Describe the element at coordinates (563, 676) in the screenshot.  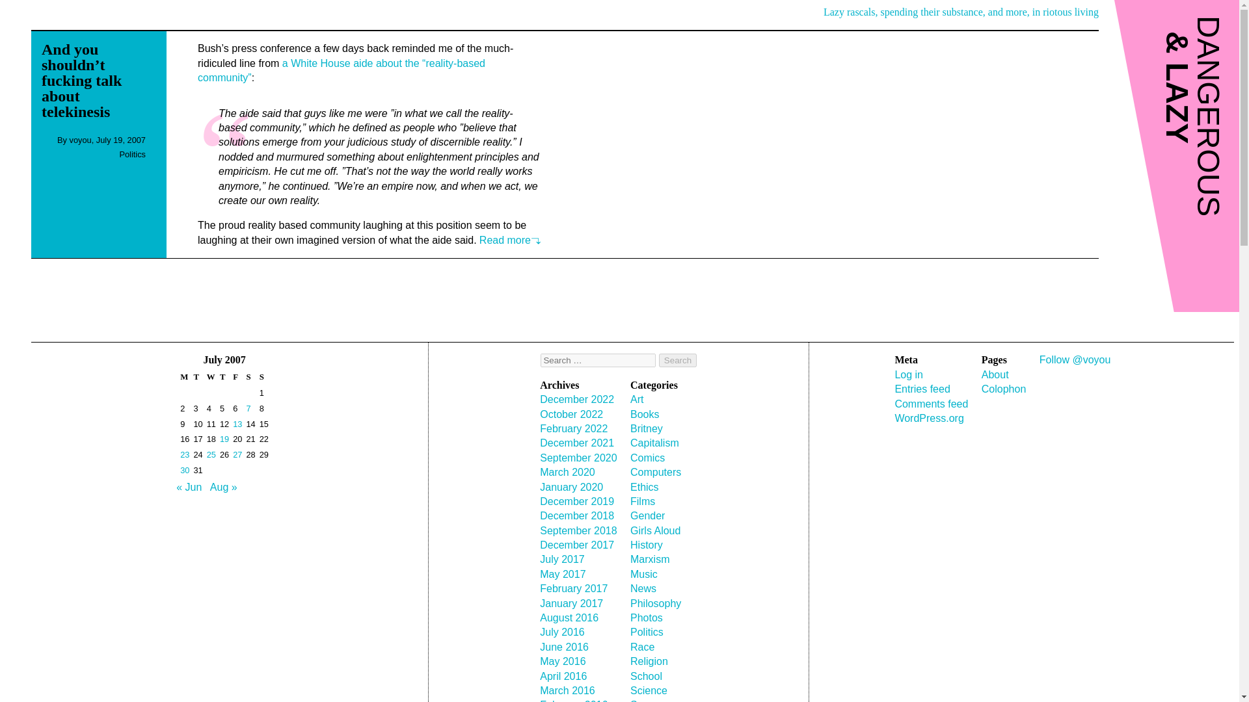
I see `April 2016` at that location.